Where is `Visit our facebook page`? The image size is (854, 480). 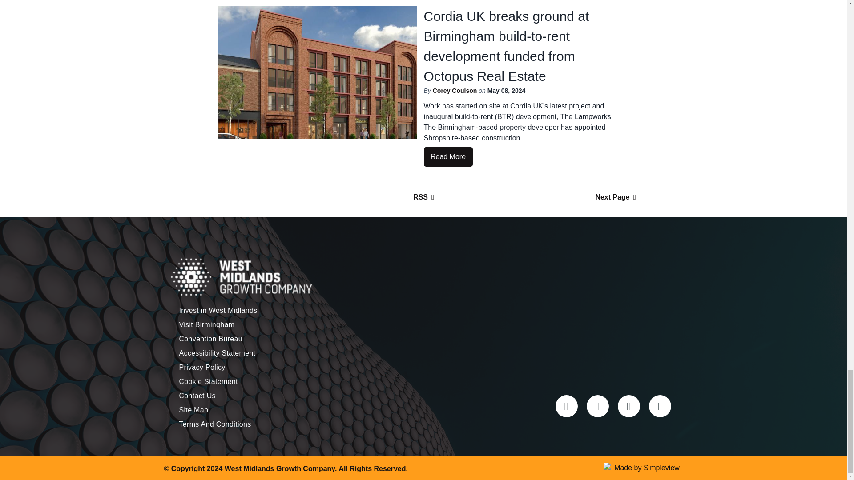
Visit our facebook page is located at coordinates (628, 406).